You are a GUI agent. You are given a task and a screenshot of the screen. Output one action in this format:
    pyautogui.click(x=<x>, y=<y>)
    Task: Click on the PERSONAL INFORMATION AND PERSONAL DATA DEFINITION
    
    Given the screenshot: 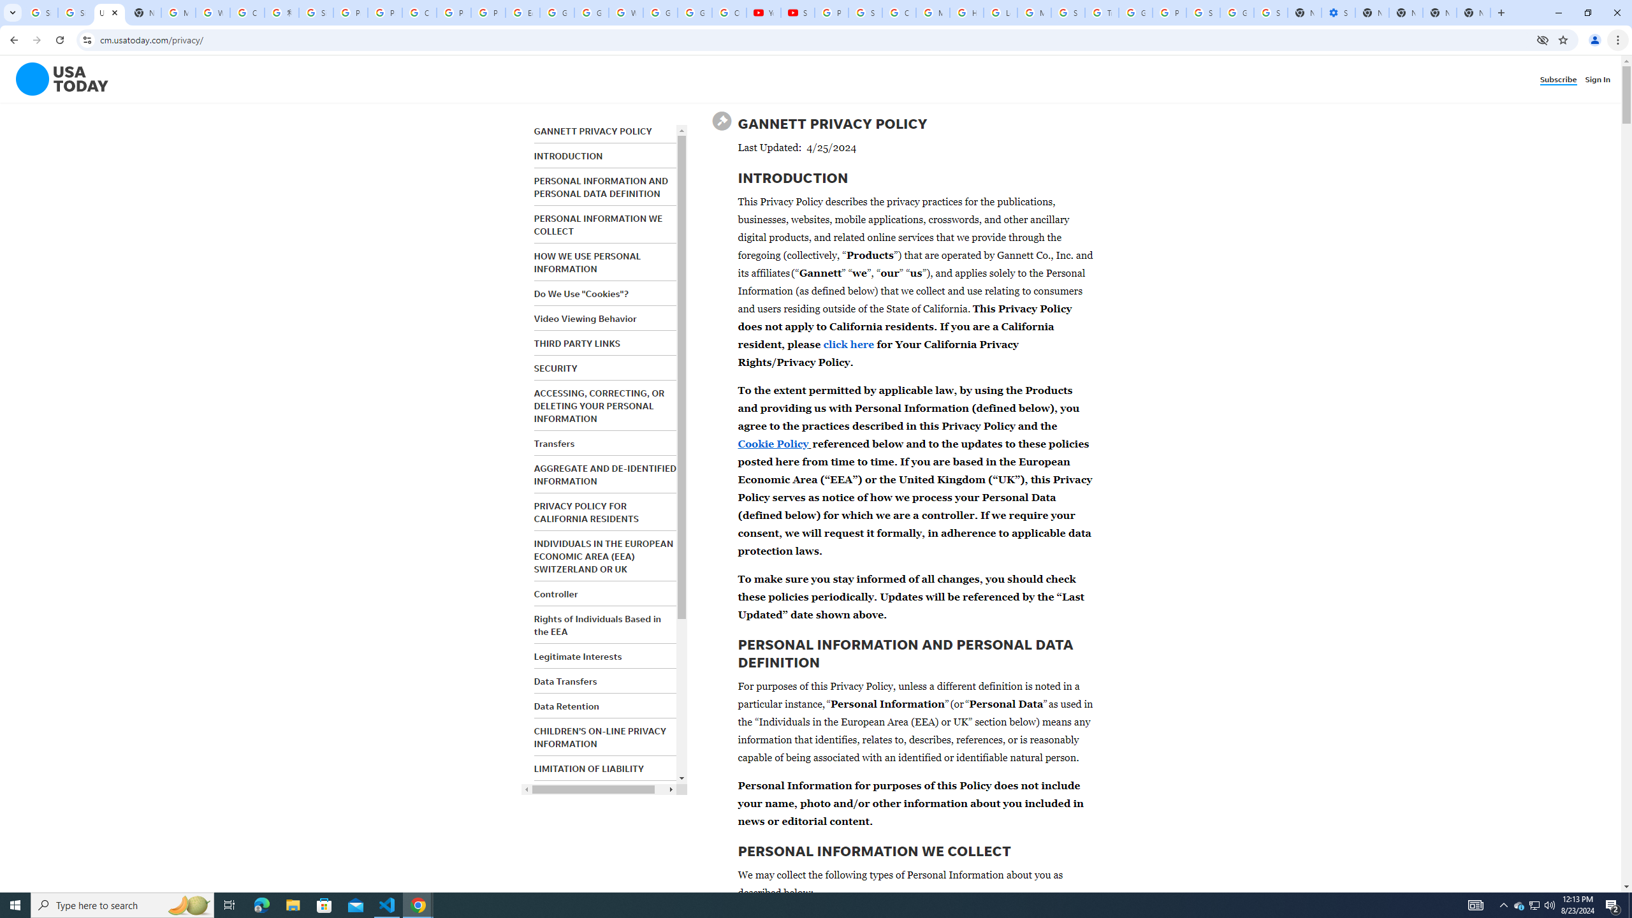 What is the action you would take?
    pyautogui.click(x=601, y=187)
    